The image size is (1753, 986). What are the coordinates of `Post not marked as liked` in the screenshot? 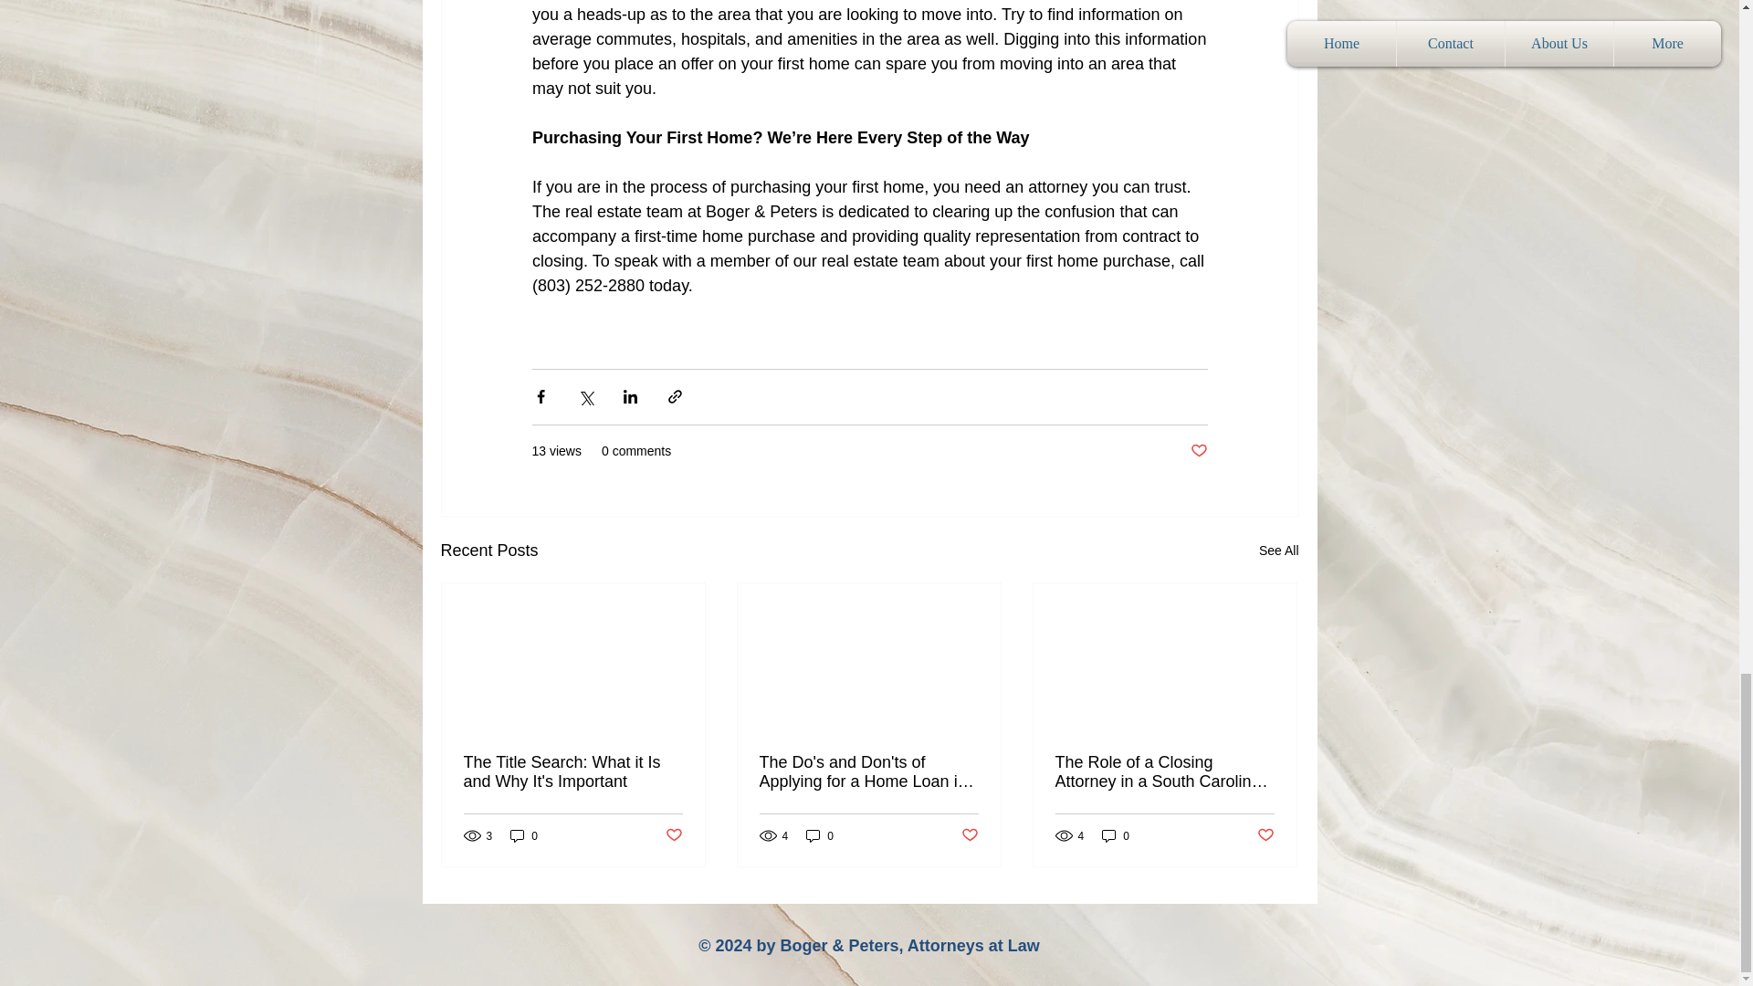 It's located at (1198, 451).